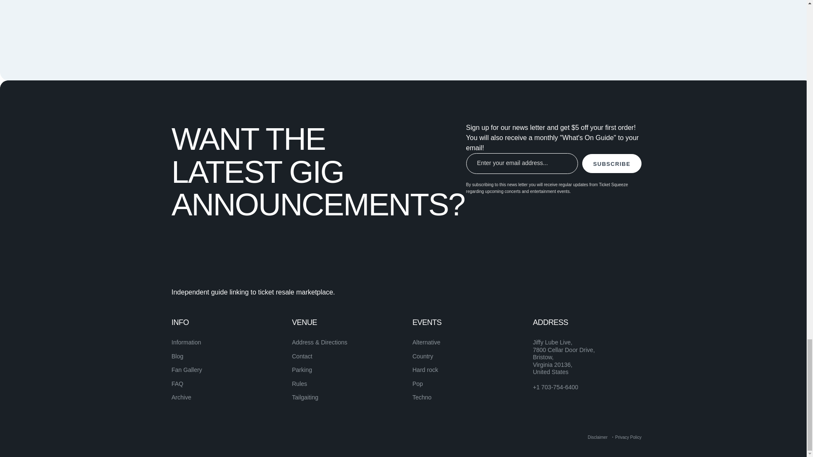  Describe the element at coordinates (305, 397) in the screenshot. I see `Tailgaiting` at that location.